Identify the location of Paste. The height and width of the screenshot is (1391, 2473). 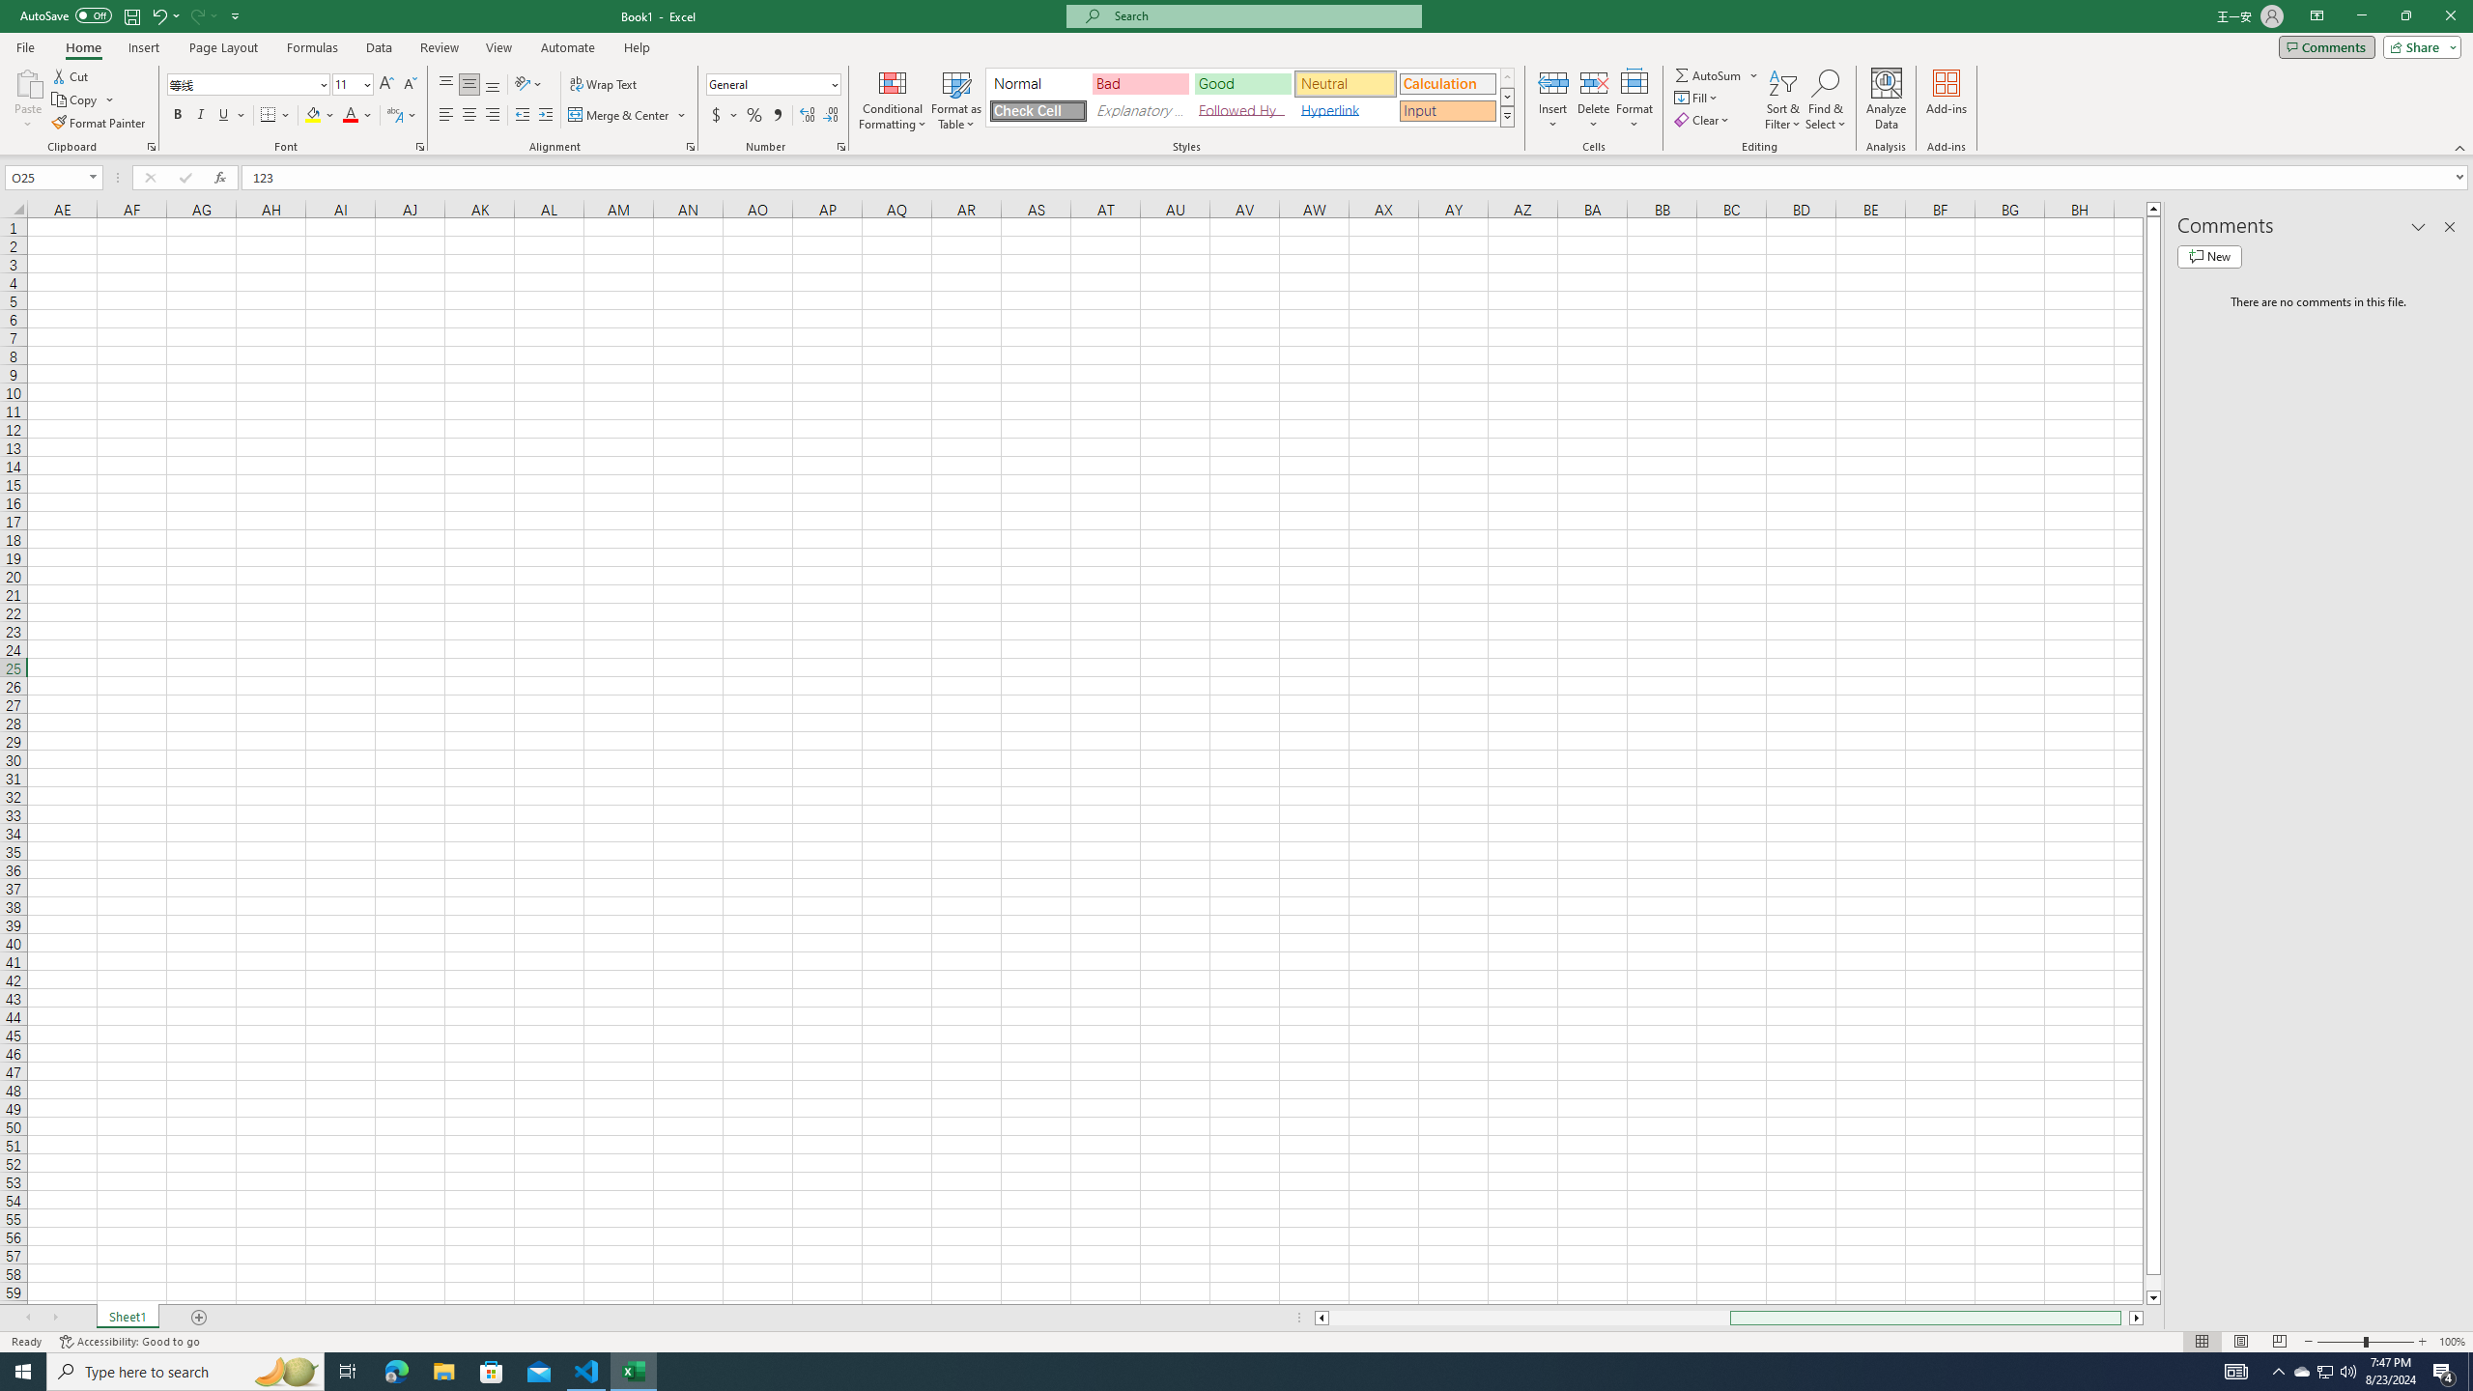
(28, 99).